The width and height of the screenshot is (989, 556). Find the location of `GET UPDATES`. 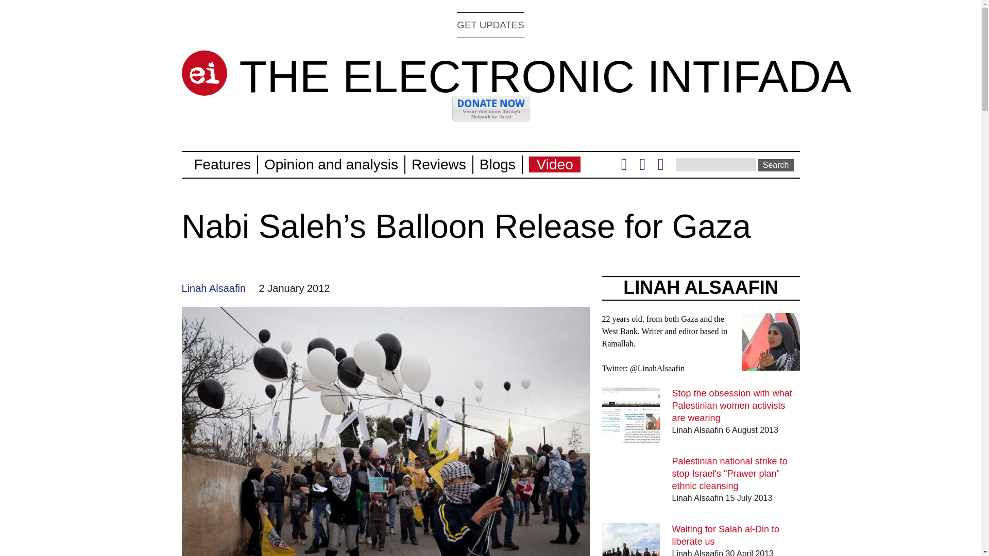

GET UPDATES is located at coordinates (490, 25).